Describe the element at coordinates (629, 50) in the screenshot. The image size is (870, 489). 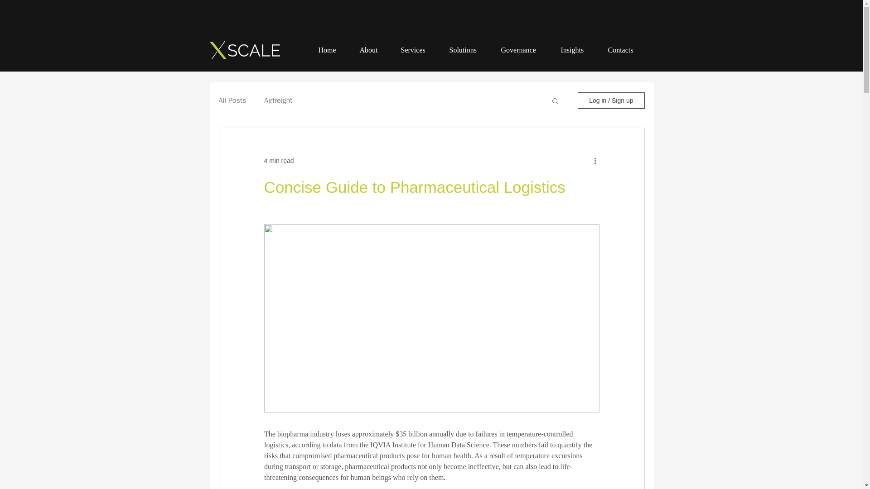
I see `Contacts` at that location.